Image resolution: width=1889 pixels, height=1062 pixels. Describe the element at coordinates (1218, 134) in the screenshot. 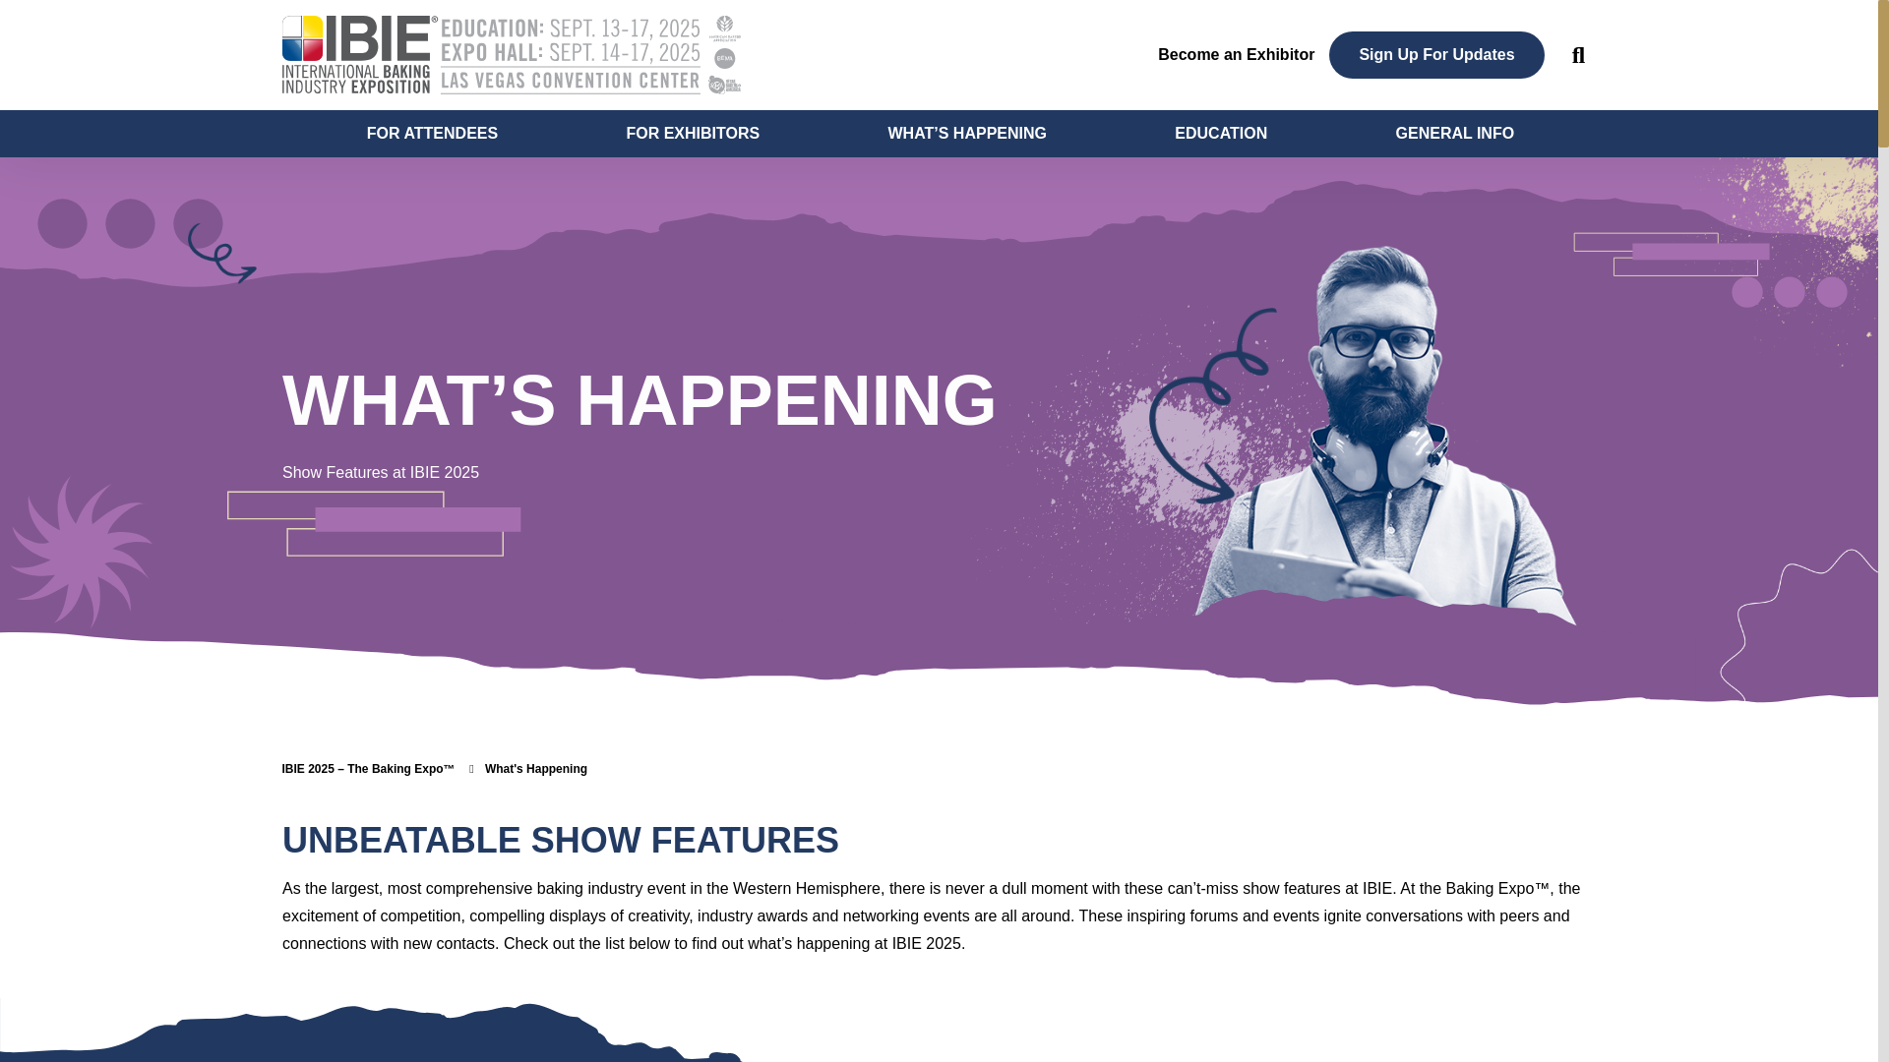

I see `EDUCATION` at that location.